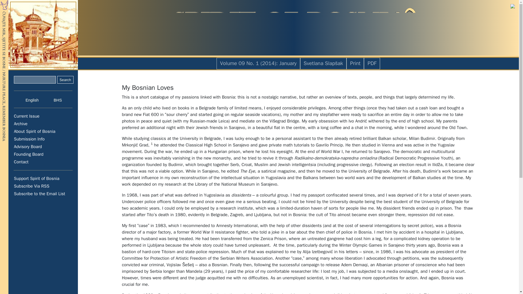  What do you see at coordinates (44, 146) in the screenshot?
I see `Advisory Board` at bounding box center [44, 146].